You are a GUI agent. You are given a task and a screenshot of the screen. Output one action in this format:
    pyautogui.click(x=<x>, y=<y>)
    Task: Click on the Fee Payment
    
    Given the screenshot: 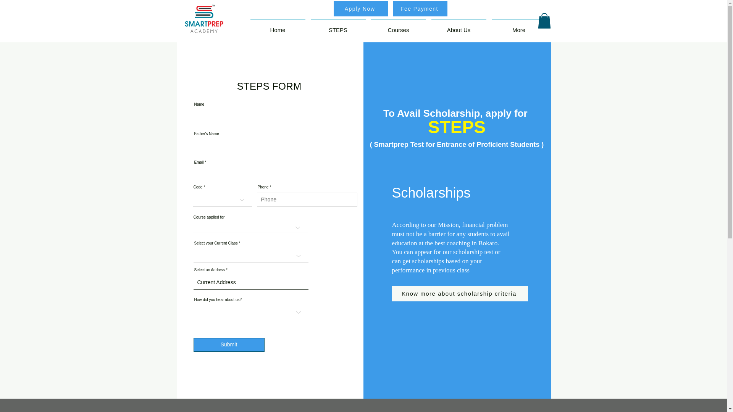 What is the action you would take?
    pyautogui.click(x=420, y=9)
    